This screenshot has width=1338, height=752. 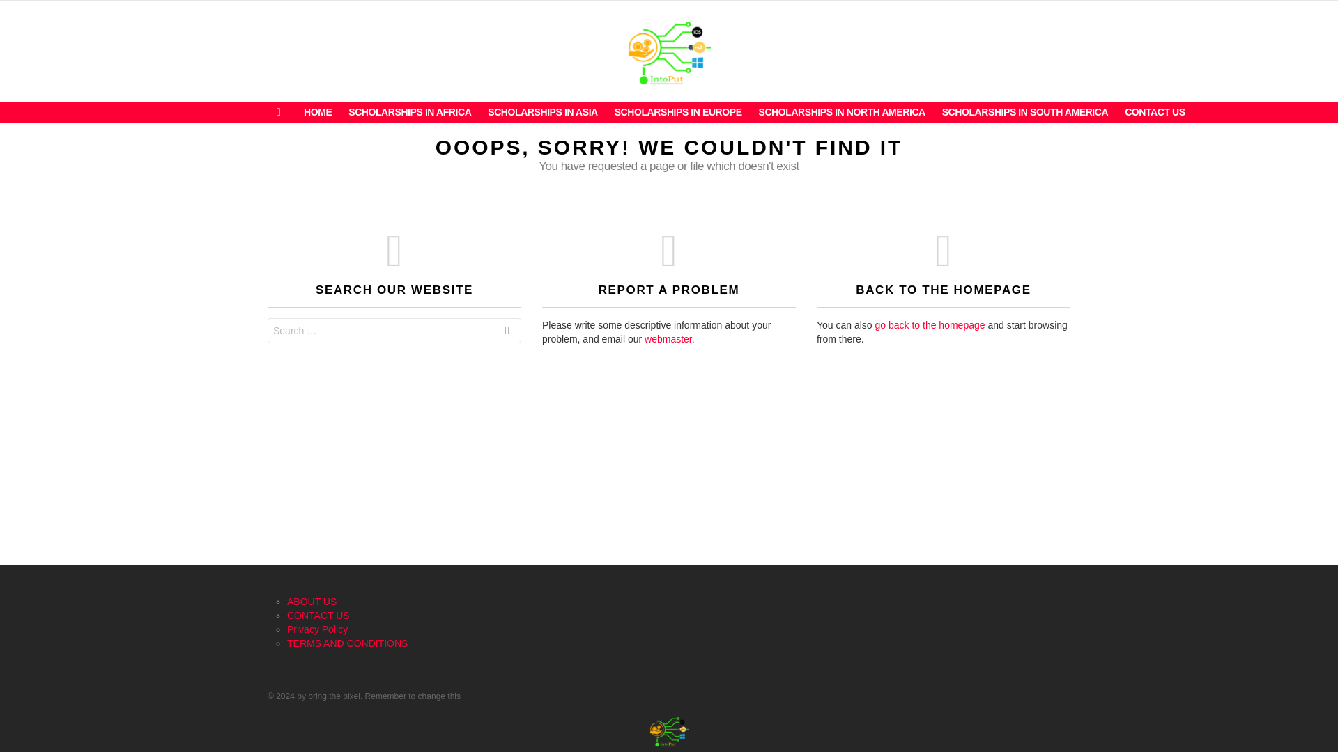 I want to click on go back to the homepage, so click(x=930, y=325).